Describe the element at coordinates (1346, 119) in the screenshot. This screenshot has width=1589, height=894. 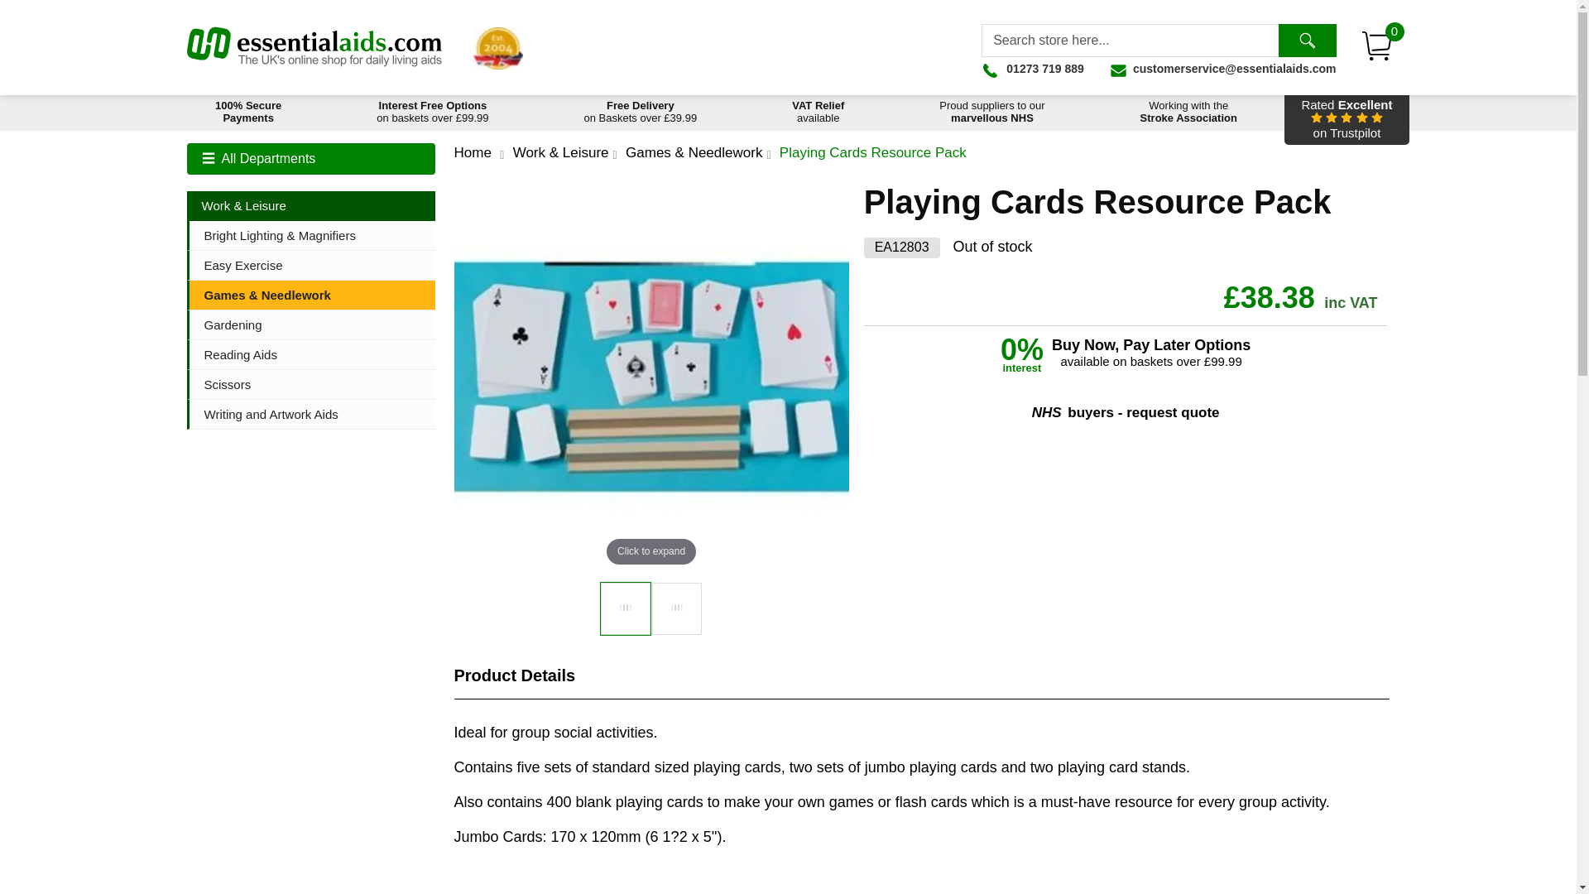
I see `Go to Home Page` at that location.